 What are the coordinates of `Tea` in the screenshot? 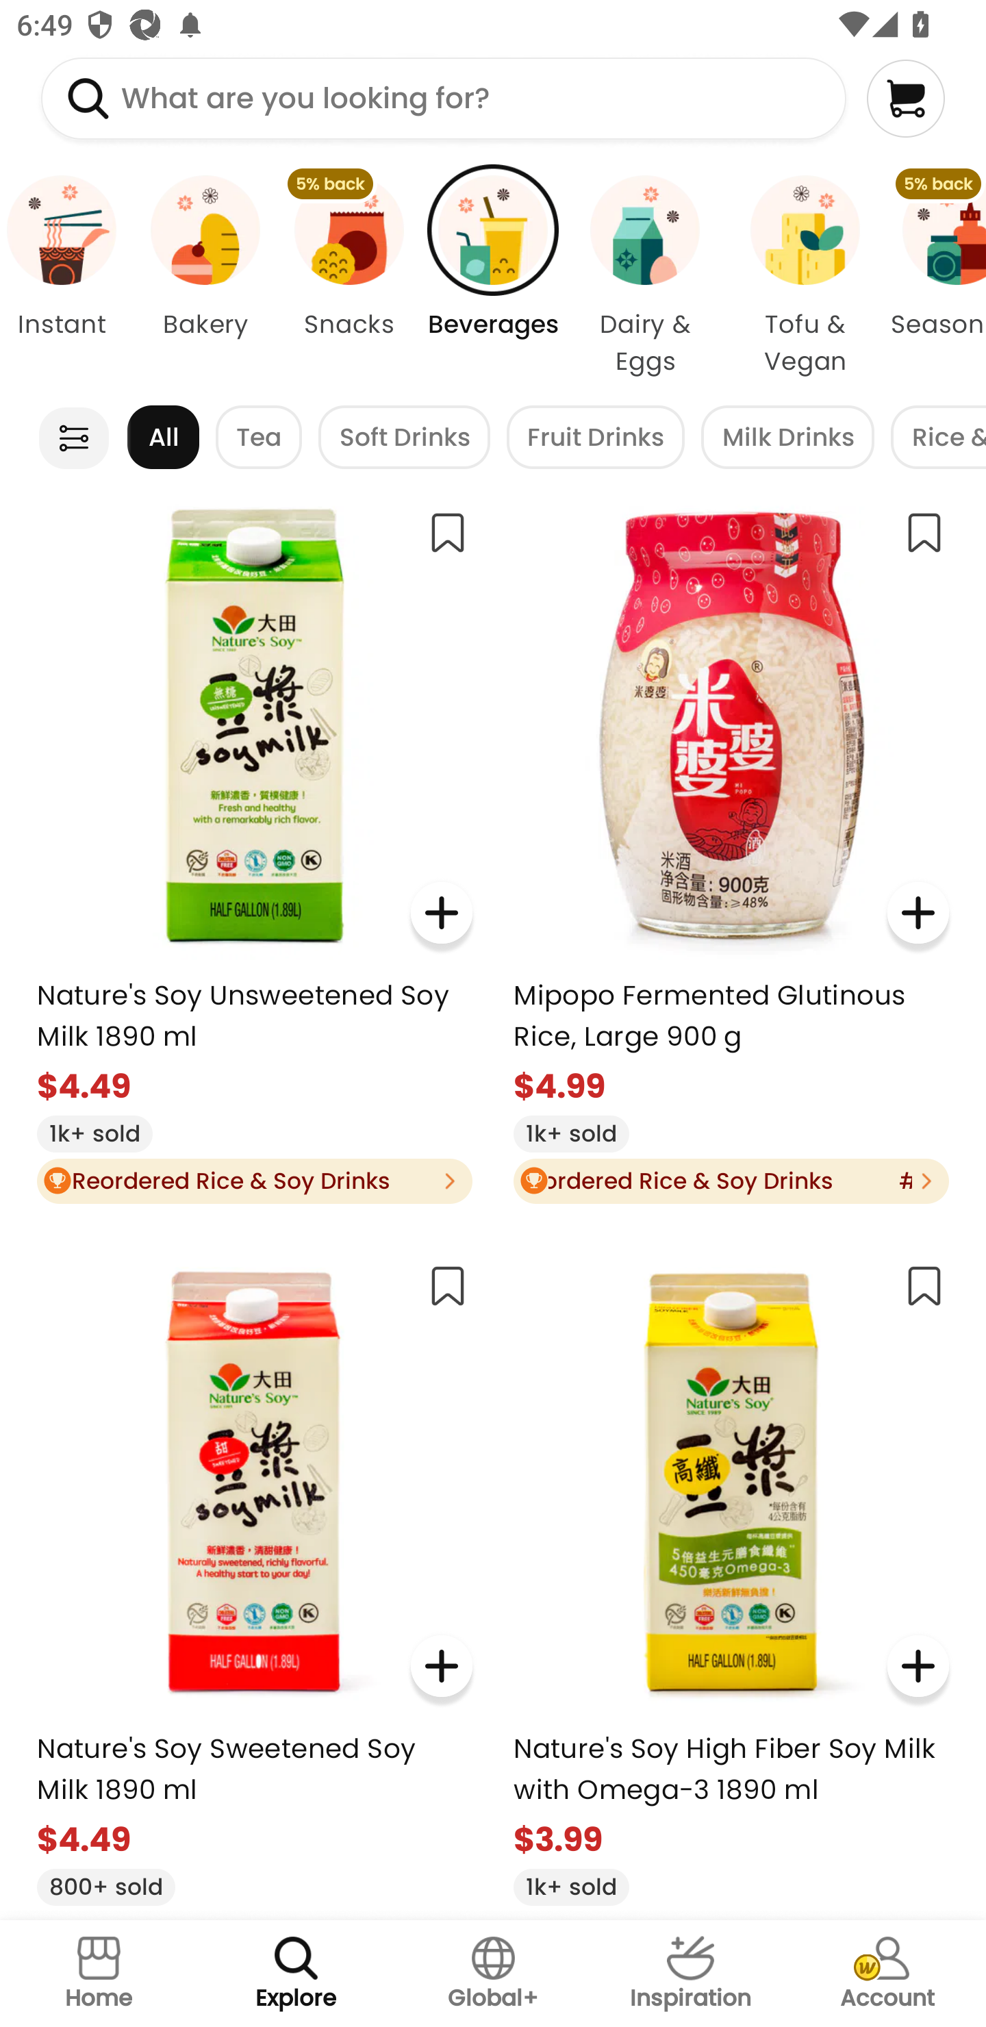 It's located at (259, 437).